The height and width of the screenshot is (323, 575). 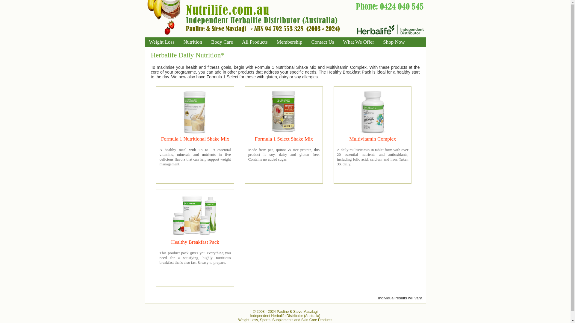 What do you see at coordinates (195, 242) in the screenshot?
I see `Healthy Breakfast Pack` at bounding box center [195, 242].